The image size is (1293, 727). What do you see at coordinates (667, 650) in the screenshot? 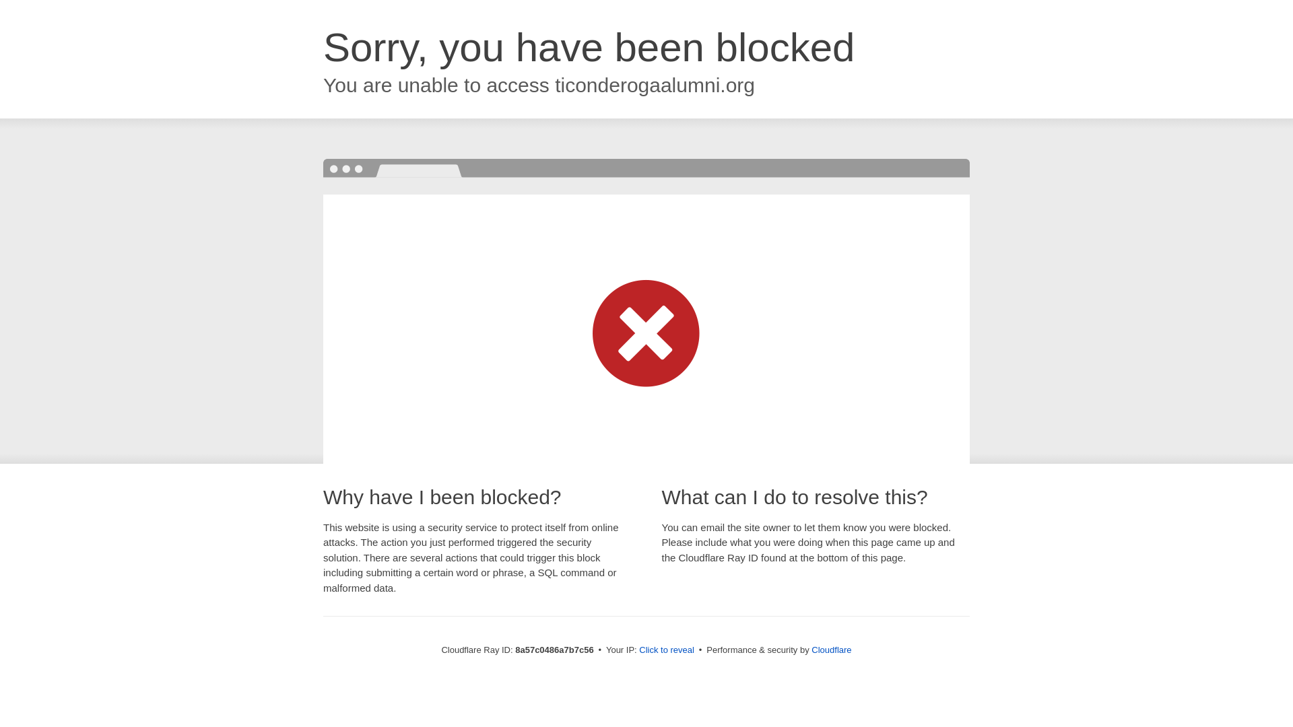
I see `Click to reveal` at bounding box center [667, 650].